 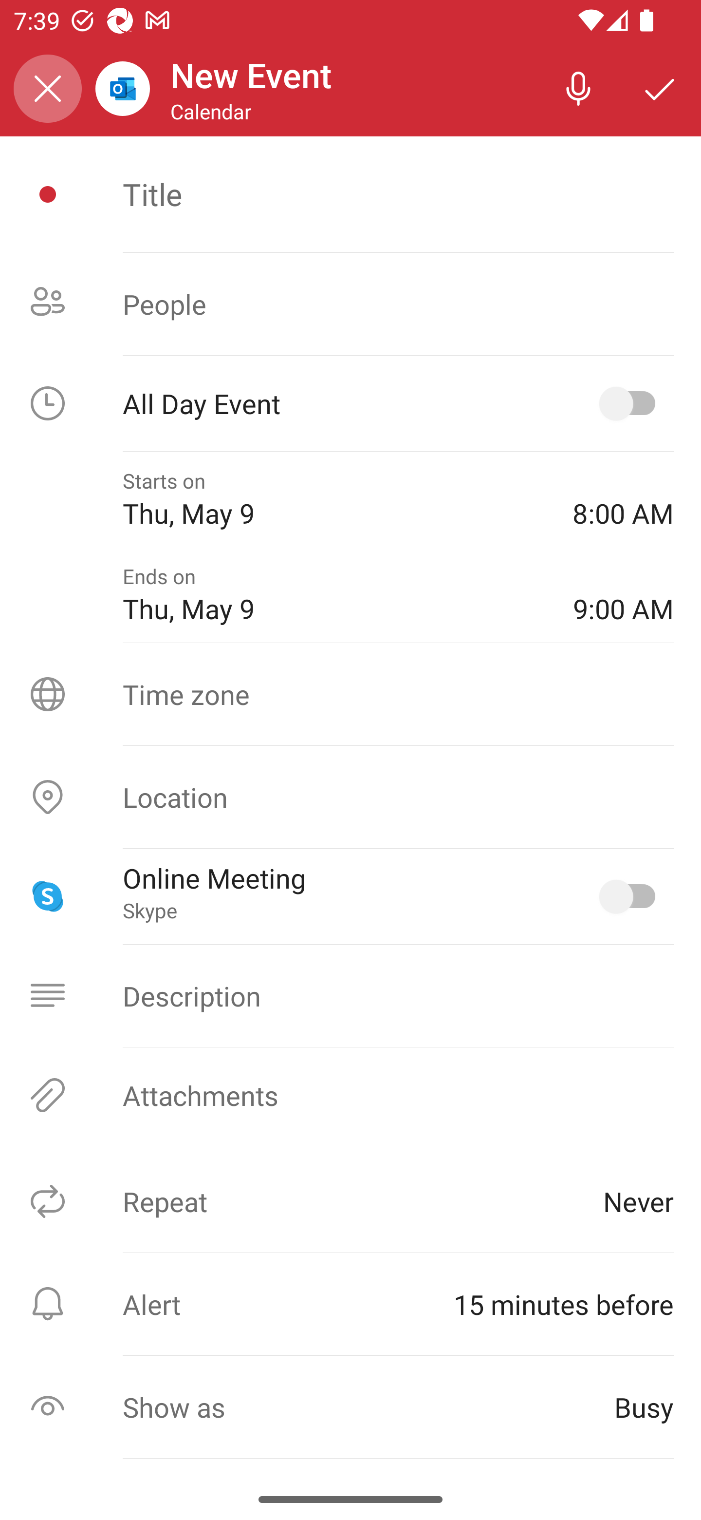 I want to click on Title, so click(x=398, y=194).